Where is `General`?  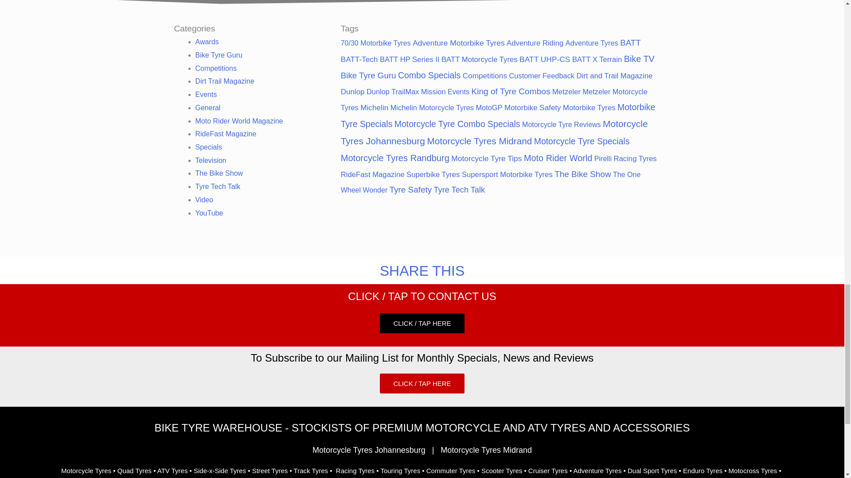 General is located at coordinates (207, 108).